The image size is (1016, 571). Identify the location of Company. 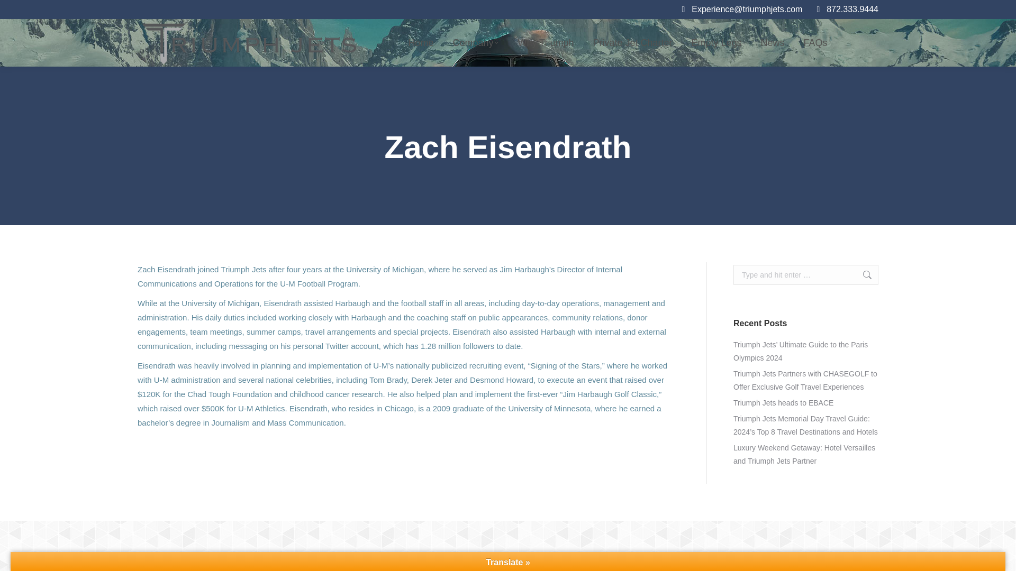
(475, 43).